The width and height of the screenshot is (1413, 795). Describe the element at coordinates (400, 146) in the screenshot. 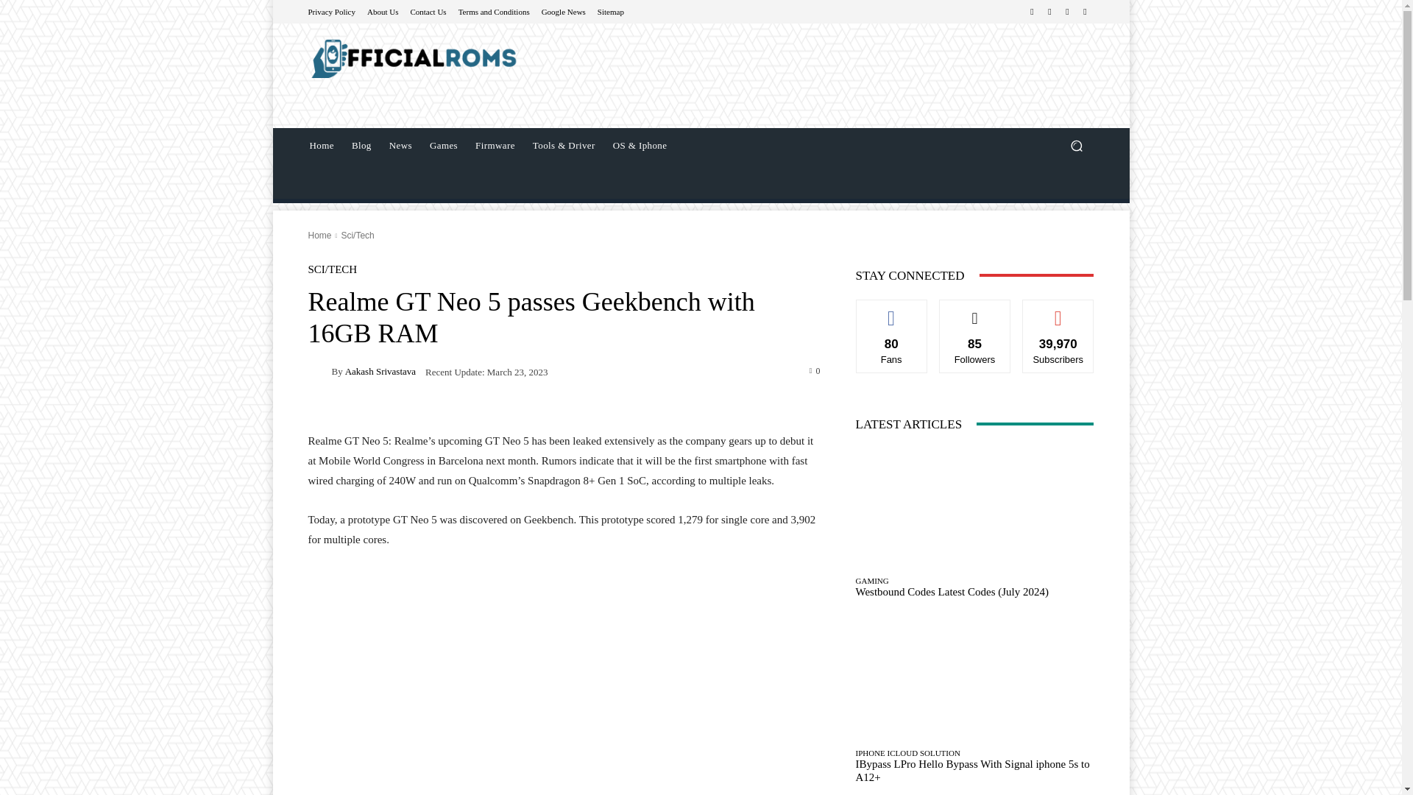

I see `News` at that location.